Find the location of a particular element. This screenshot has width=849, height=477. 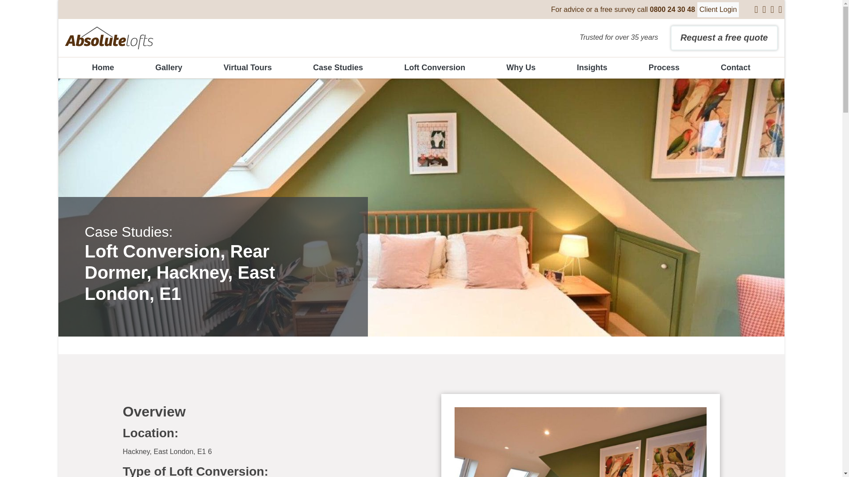

Client Login is located at coordinates (718, 9).